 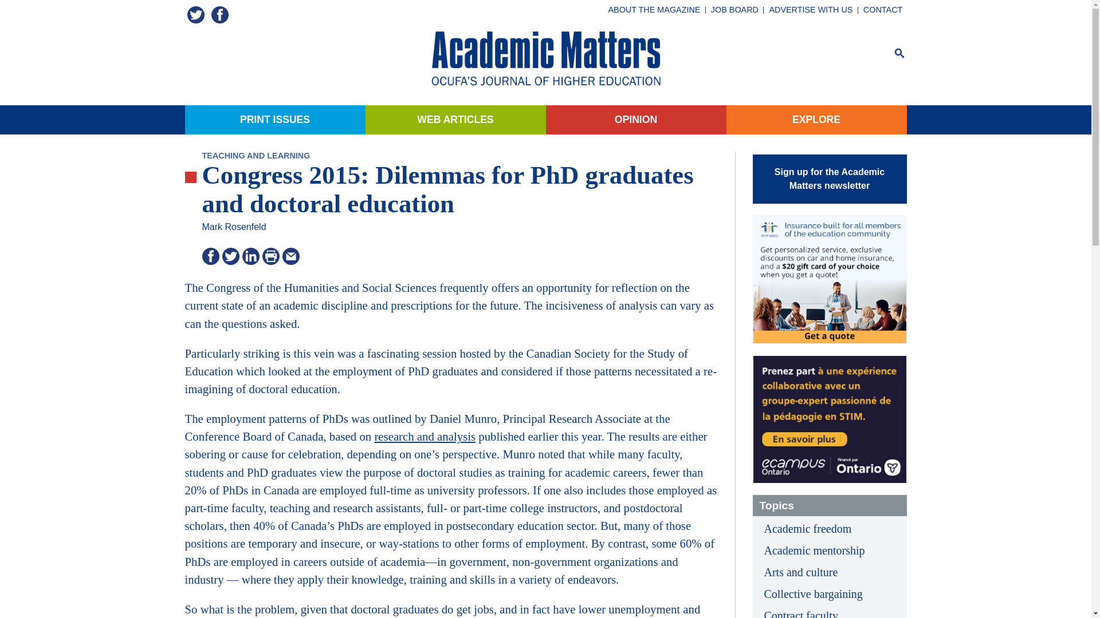 What do you see at coordinates (899, 53) in the screenshot?
I see `Search` at bounding box center [899, 53].